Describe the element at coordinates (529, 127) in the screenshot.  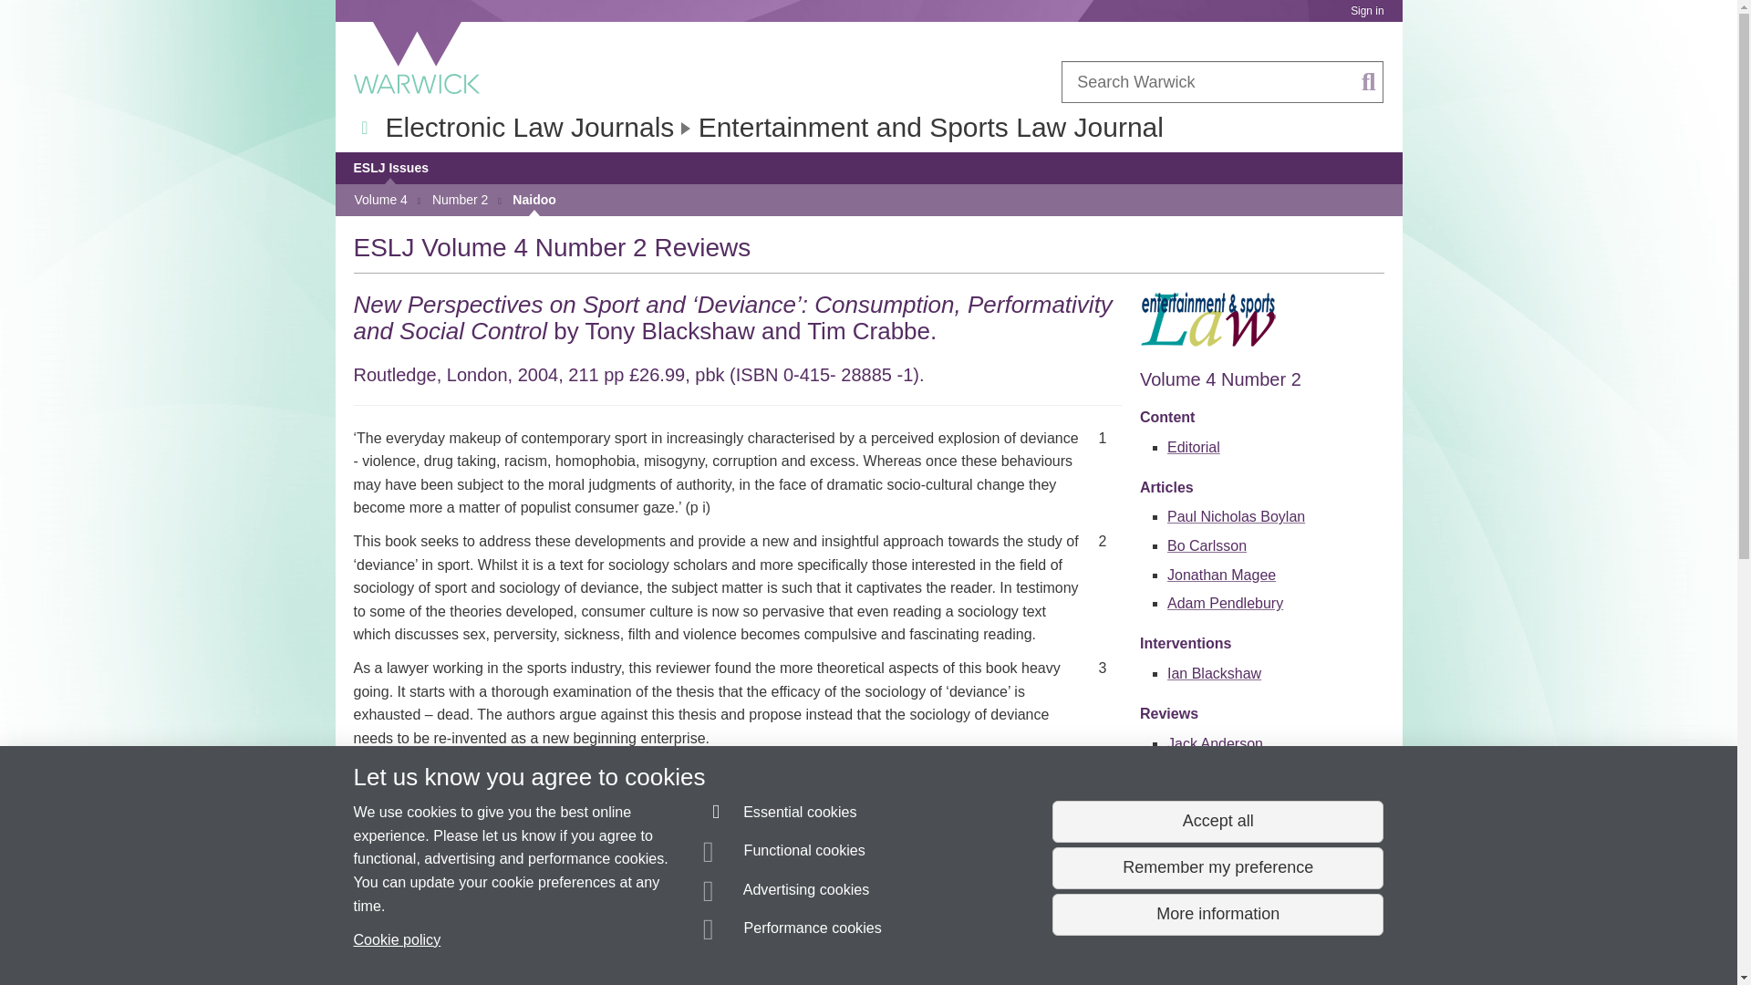
I see `Electronic Law Journals` at that location.